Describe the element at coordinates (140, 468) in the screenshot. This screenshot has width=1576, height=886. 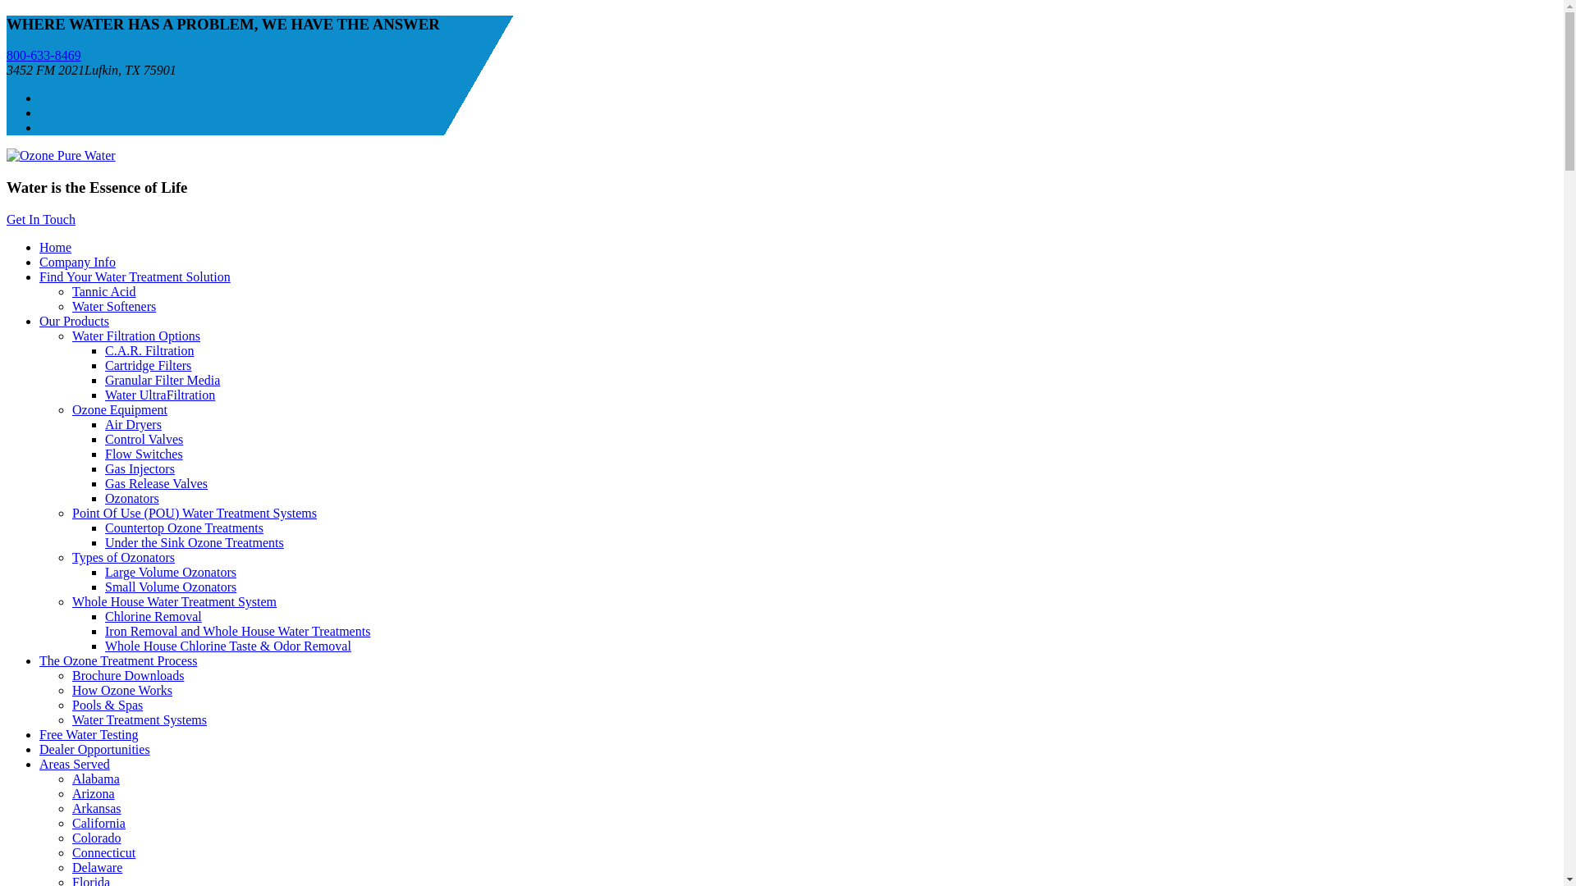
I see `Gas Injectors` at that location.